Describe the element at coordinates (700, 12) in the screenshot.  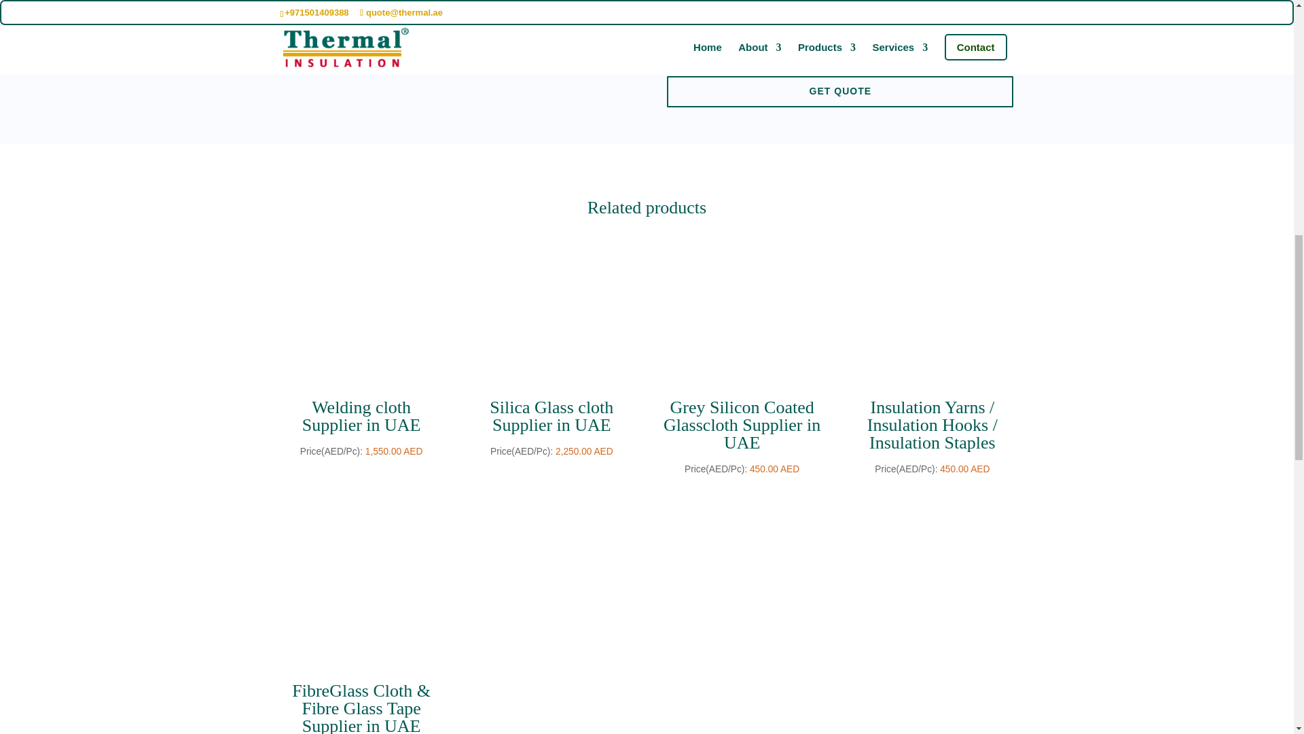
I see `-` at that location.